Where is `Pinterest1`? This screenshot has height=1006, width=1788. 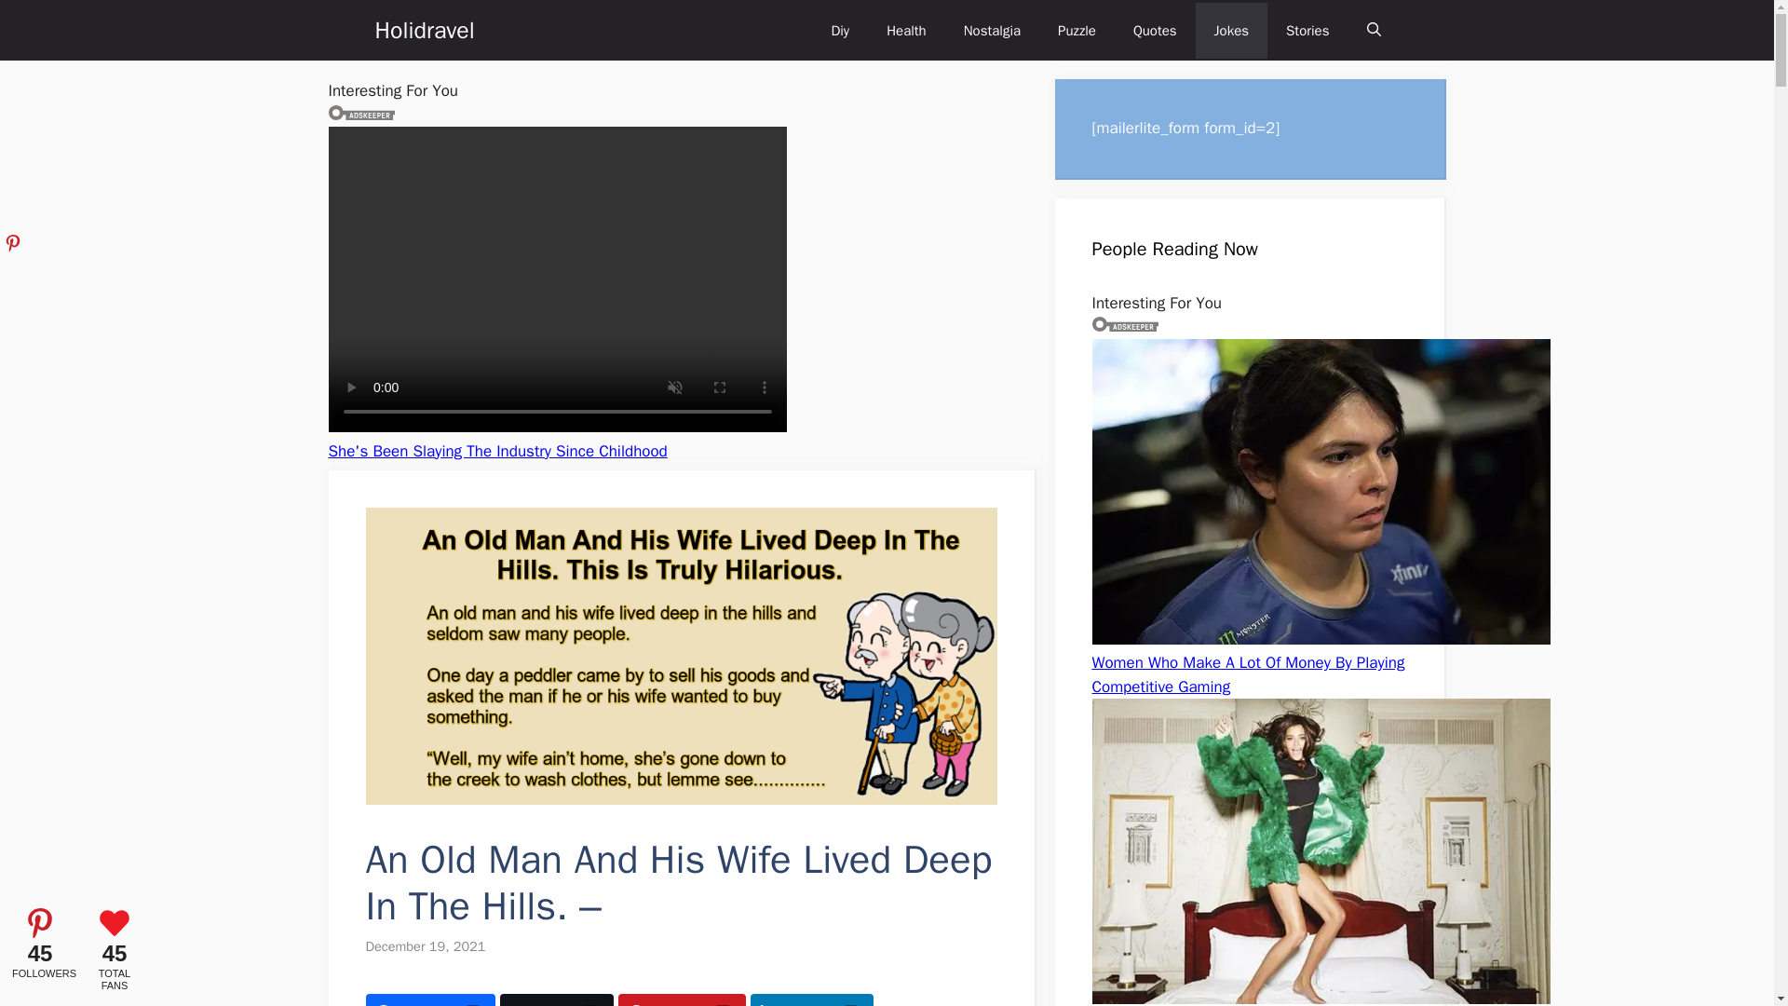
Pinterest1 is located at coordinates (682, 1000).